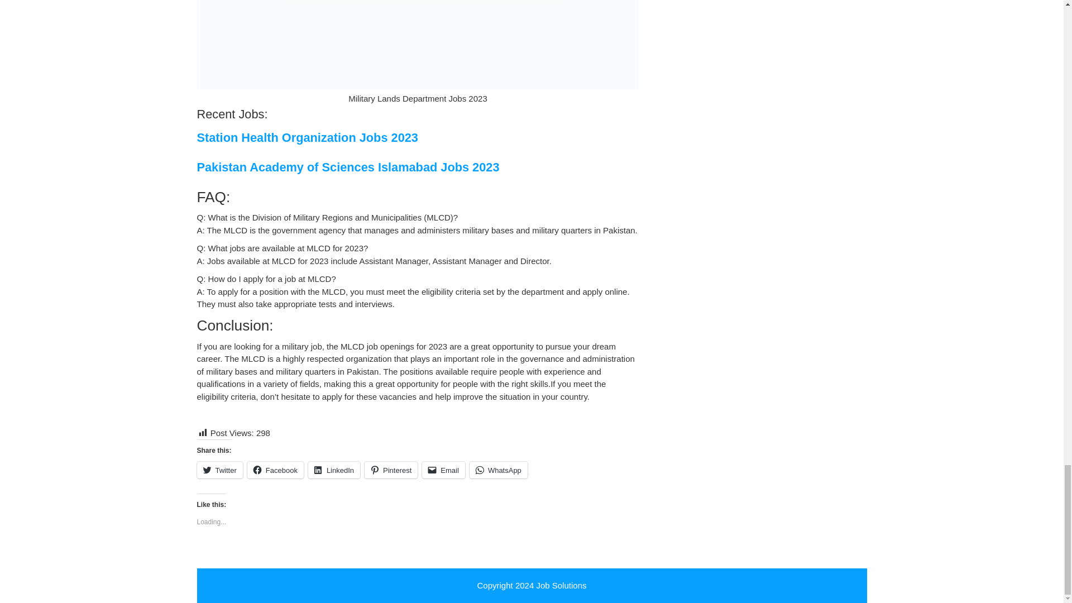 The height and width of the screenshot is (603, 1072). What do you see at coordinates (498, 470) in the screenshot?
I see `Click to share on WhatsApp` at bounding box center [498, 470].